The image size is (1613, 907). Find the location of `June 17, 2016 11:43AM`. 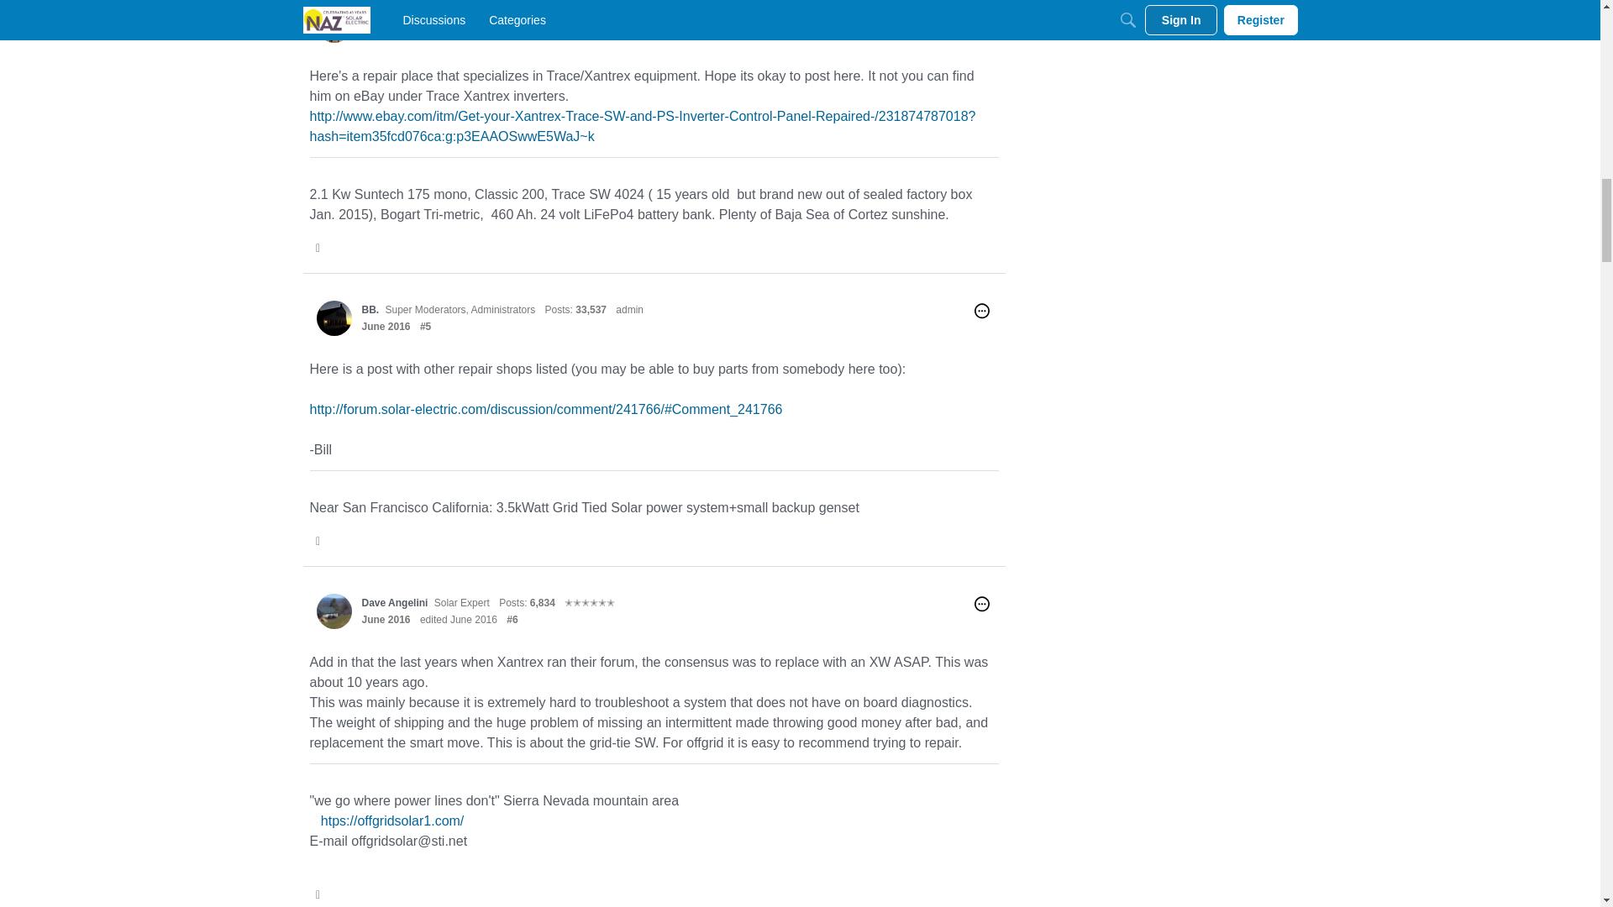

June 17, 2016 11:43AM is located at coordinates (385, 33).